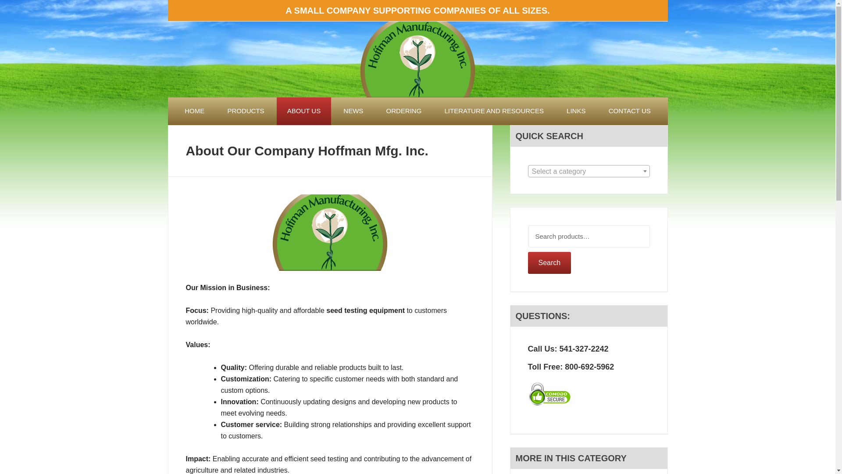 This screenshot has width=842, height=474. What do you see at coordinates (194, 111) in the screenshot?
I see `HOME` at bounding box center [194, 111].